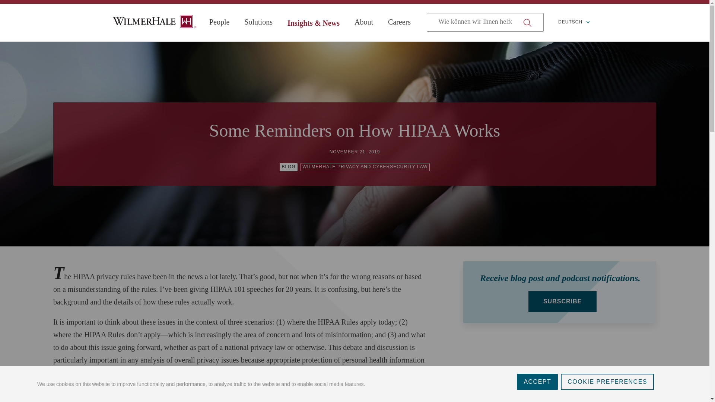 The image size is (715, 402). Describe the element at coordinates (537, 395) in the screenshot. I see `ACCEPT` at that location.